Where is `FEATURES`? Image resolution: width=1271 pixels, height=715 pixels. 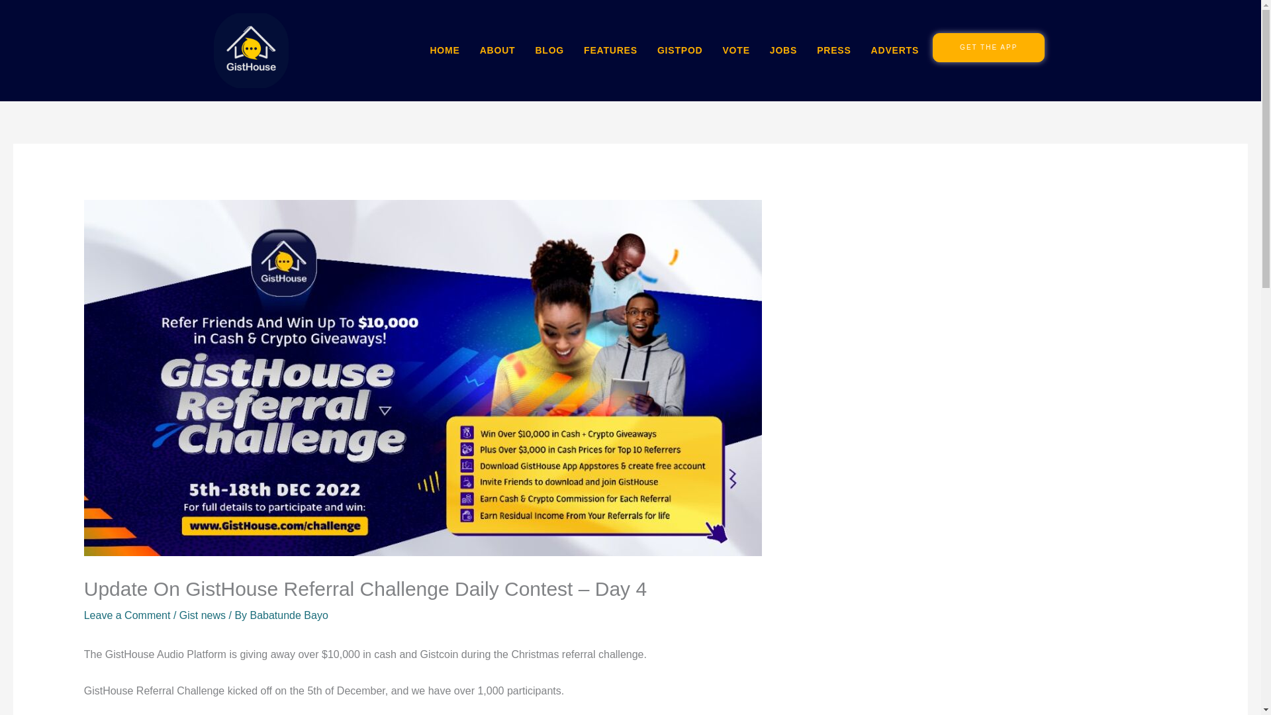 FEATURES is located at coordinates (610, 50).